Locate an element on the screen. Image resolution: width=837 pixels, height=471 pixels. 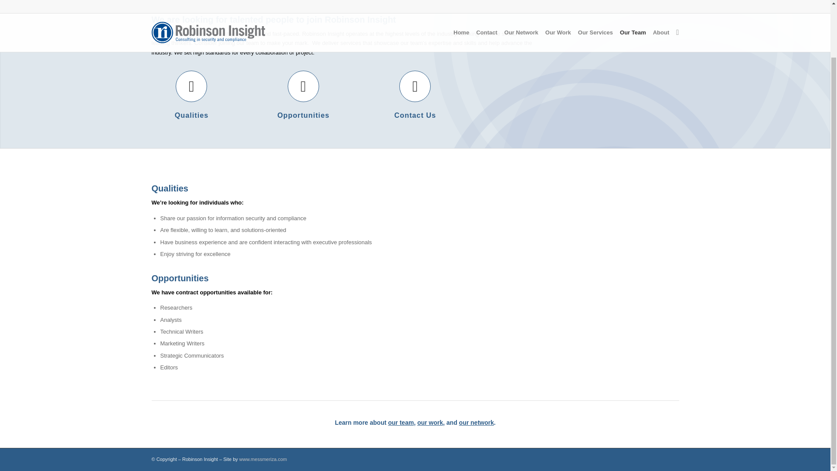
Qualities is located at coordinates (191, 86).